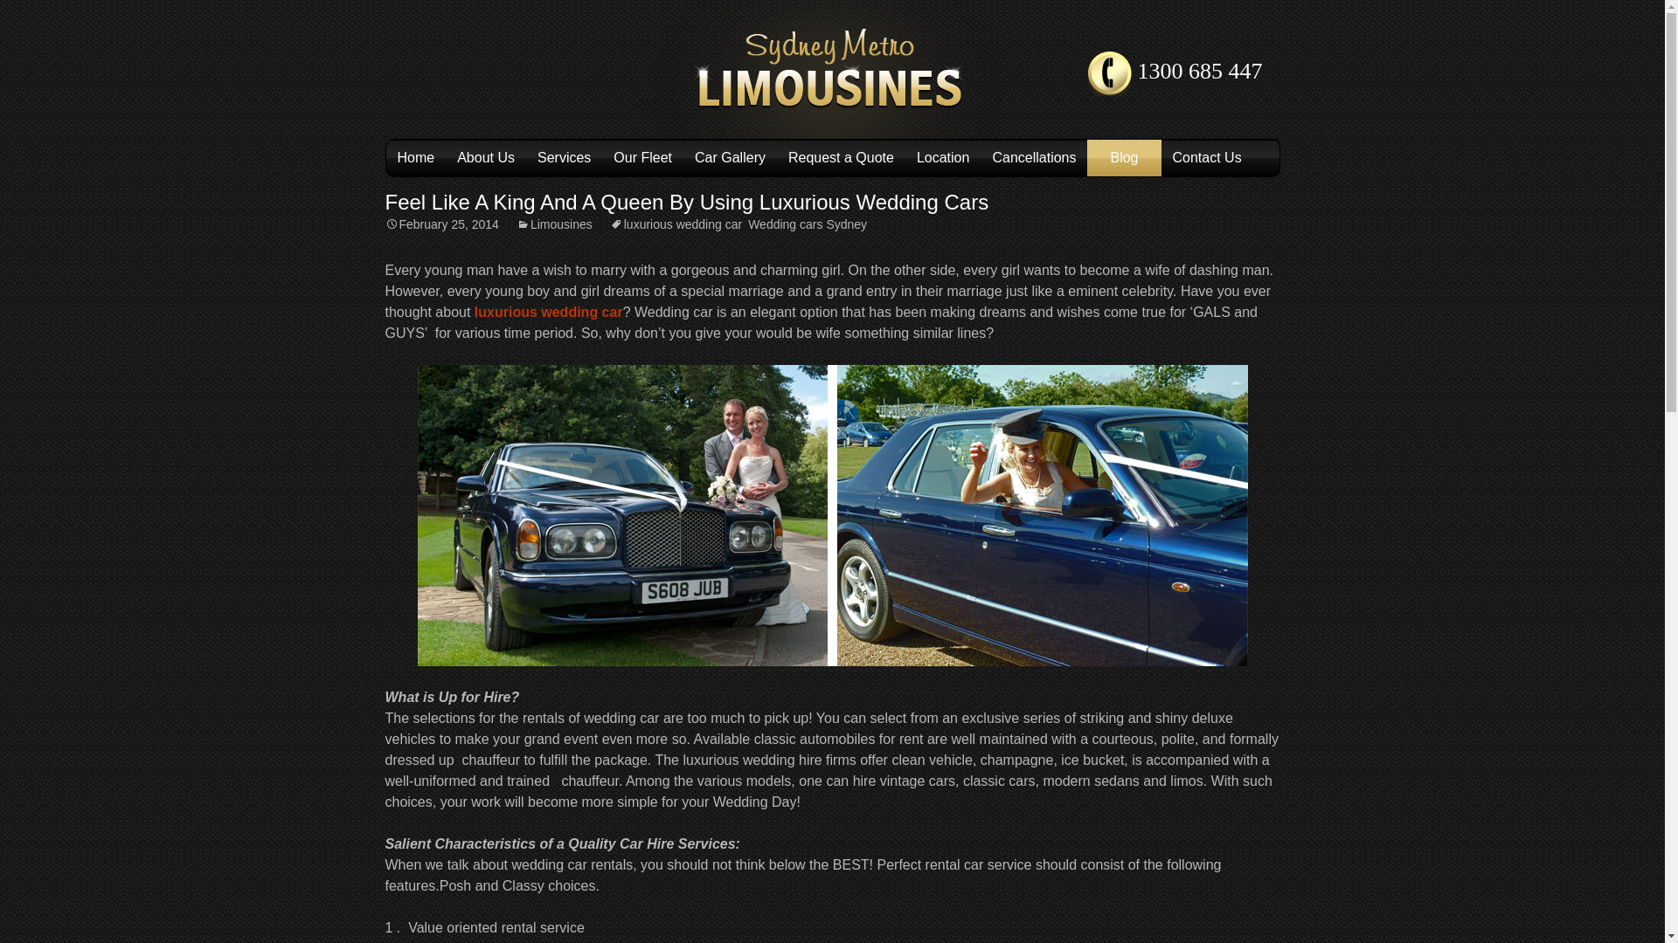  What do you see at coordinates (642, 157) in the screenshot?
I see `Our Fleet` at bounding box center [642, 157].